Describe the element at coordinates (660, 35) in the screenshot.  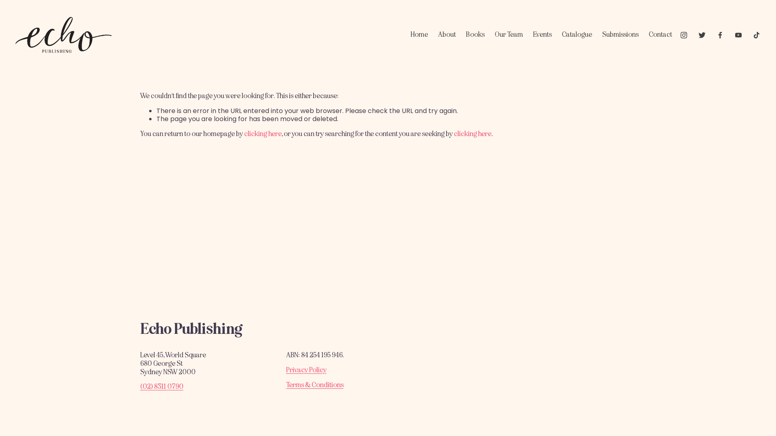
I see `Contact` at that location.